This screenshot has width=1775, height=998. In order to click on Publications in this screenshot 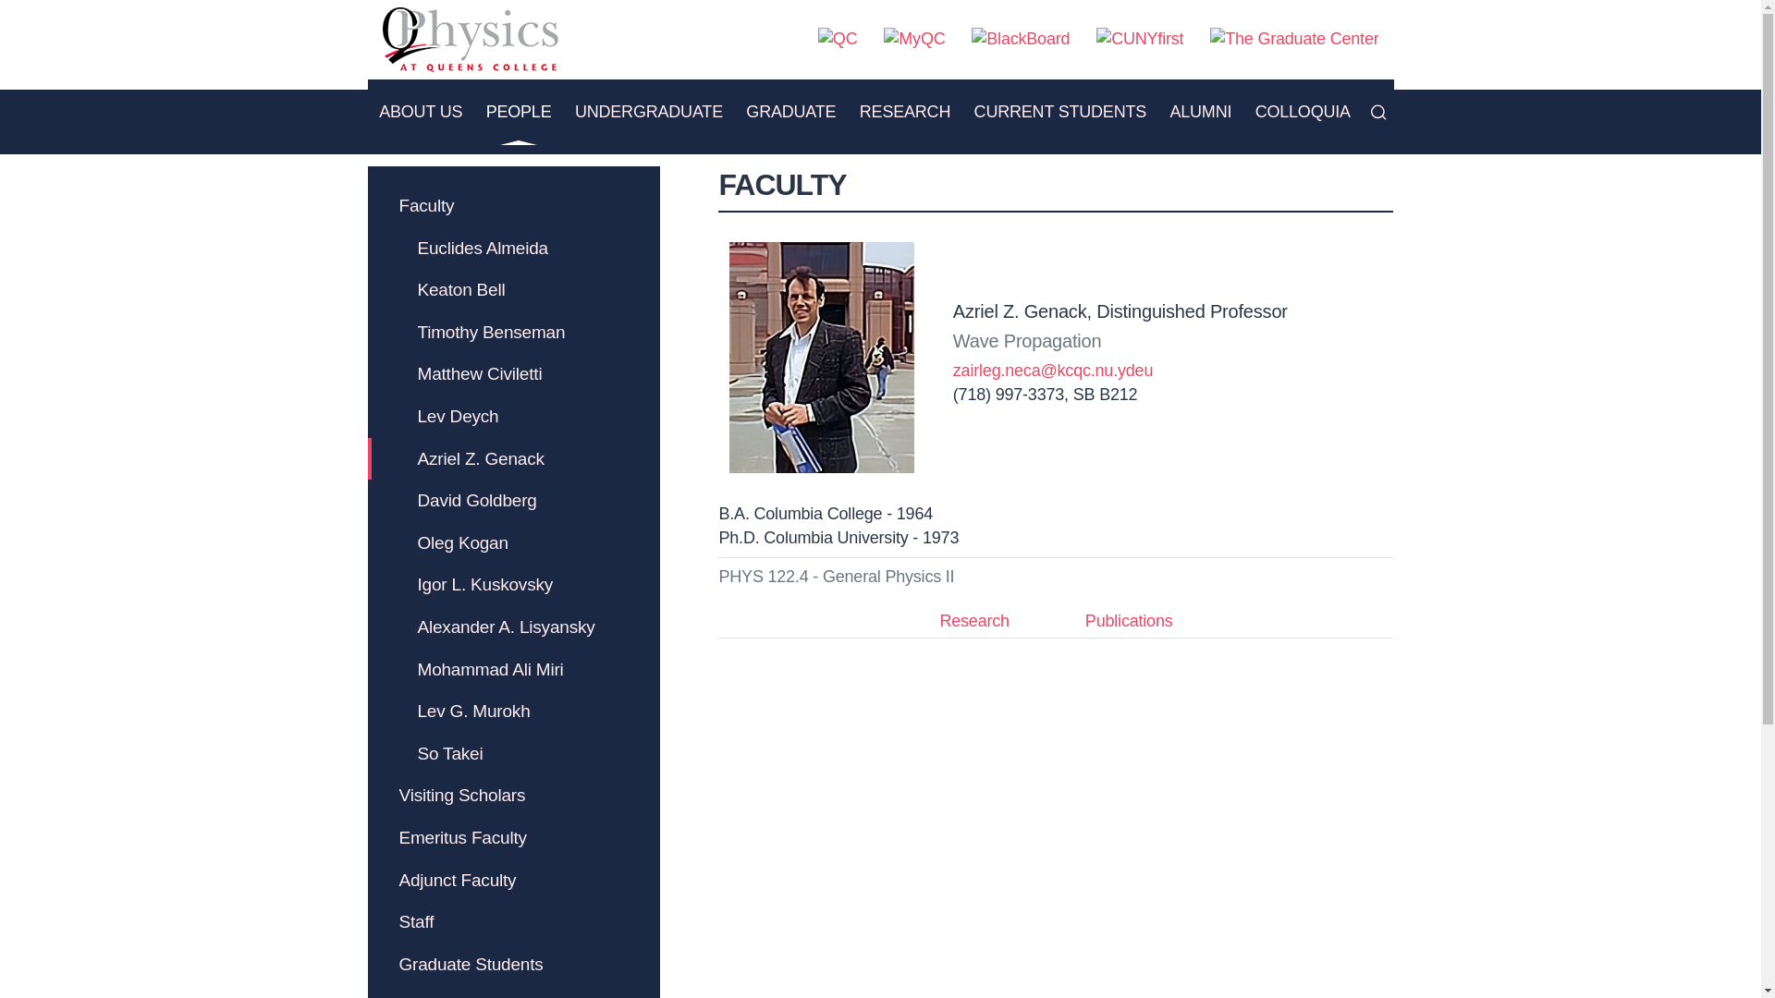, I will do `click(1130, 622)`.